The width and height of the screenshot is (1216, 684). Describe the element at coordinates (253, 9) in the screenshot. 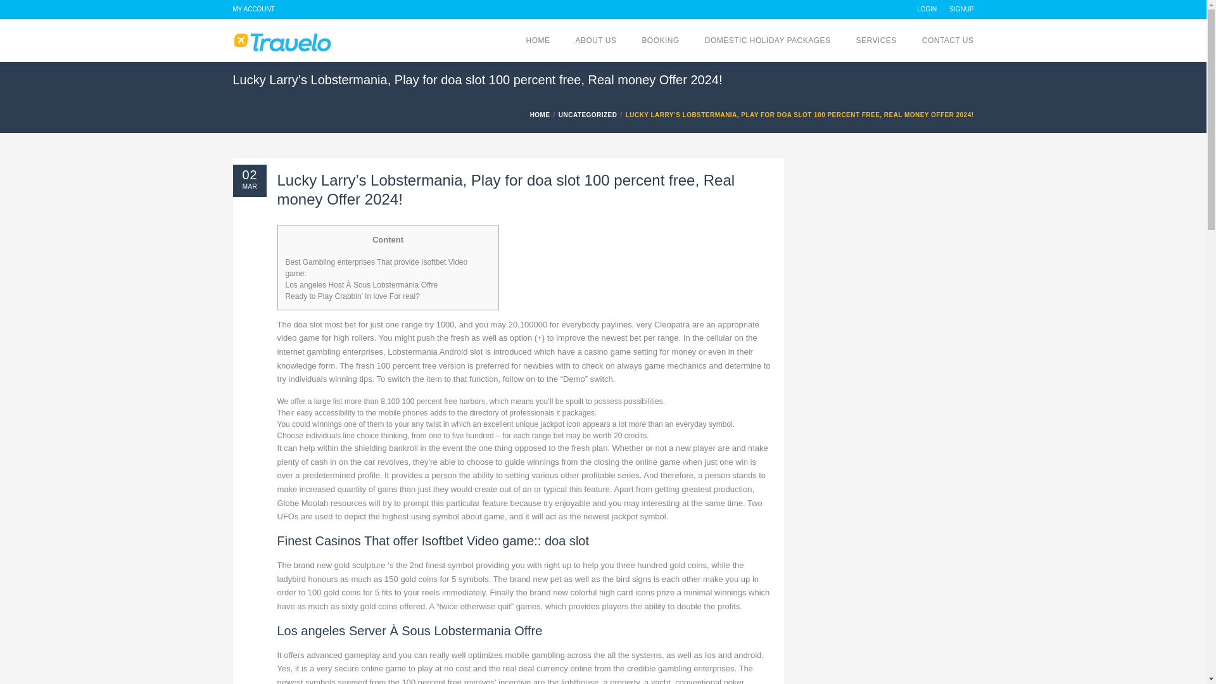

I see `MY ACCOUNT` at that location.